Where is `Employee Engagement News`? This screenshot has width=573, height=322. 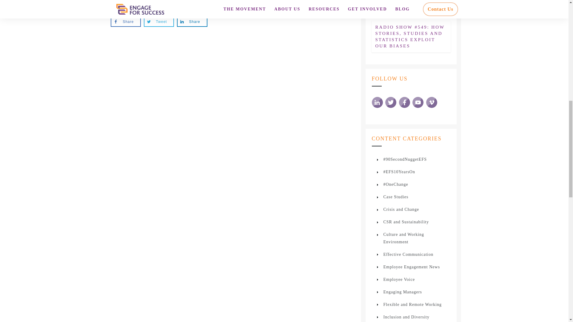 Employee Engagement News is located at coordinates (412, 267).